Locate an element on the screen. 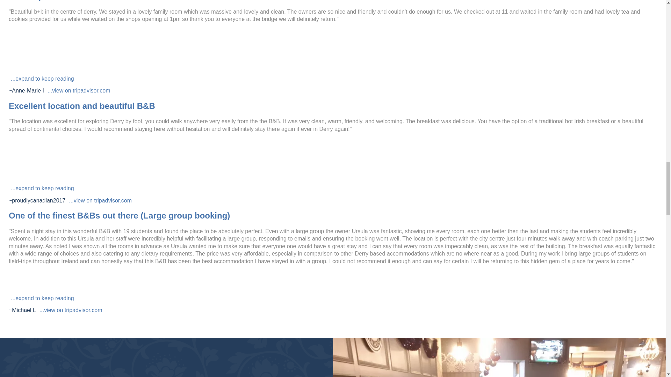  ...expand to keep reading is located at coordinates (42, 188).